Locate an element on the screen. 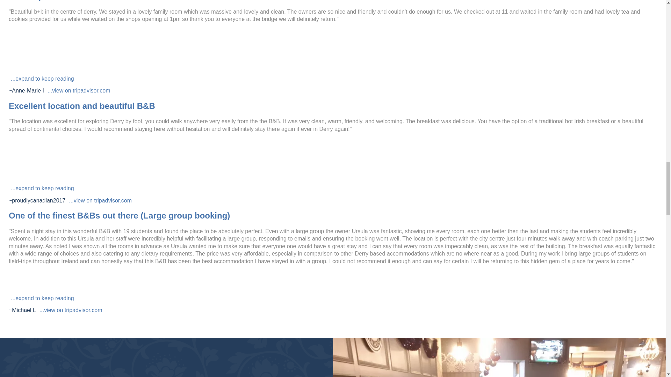  ...expand to keep reading is located at coordinates (42, 188).